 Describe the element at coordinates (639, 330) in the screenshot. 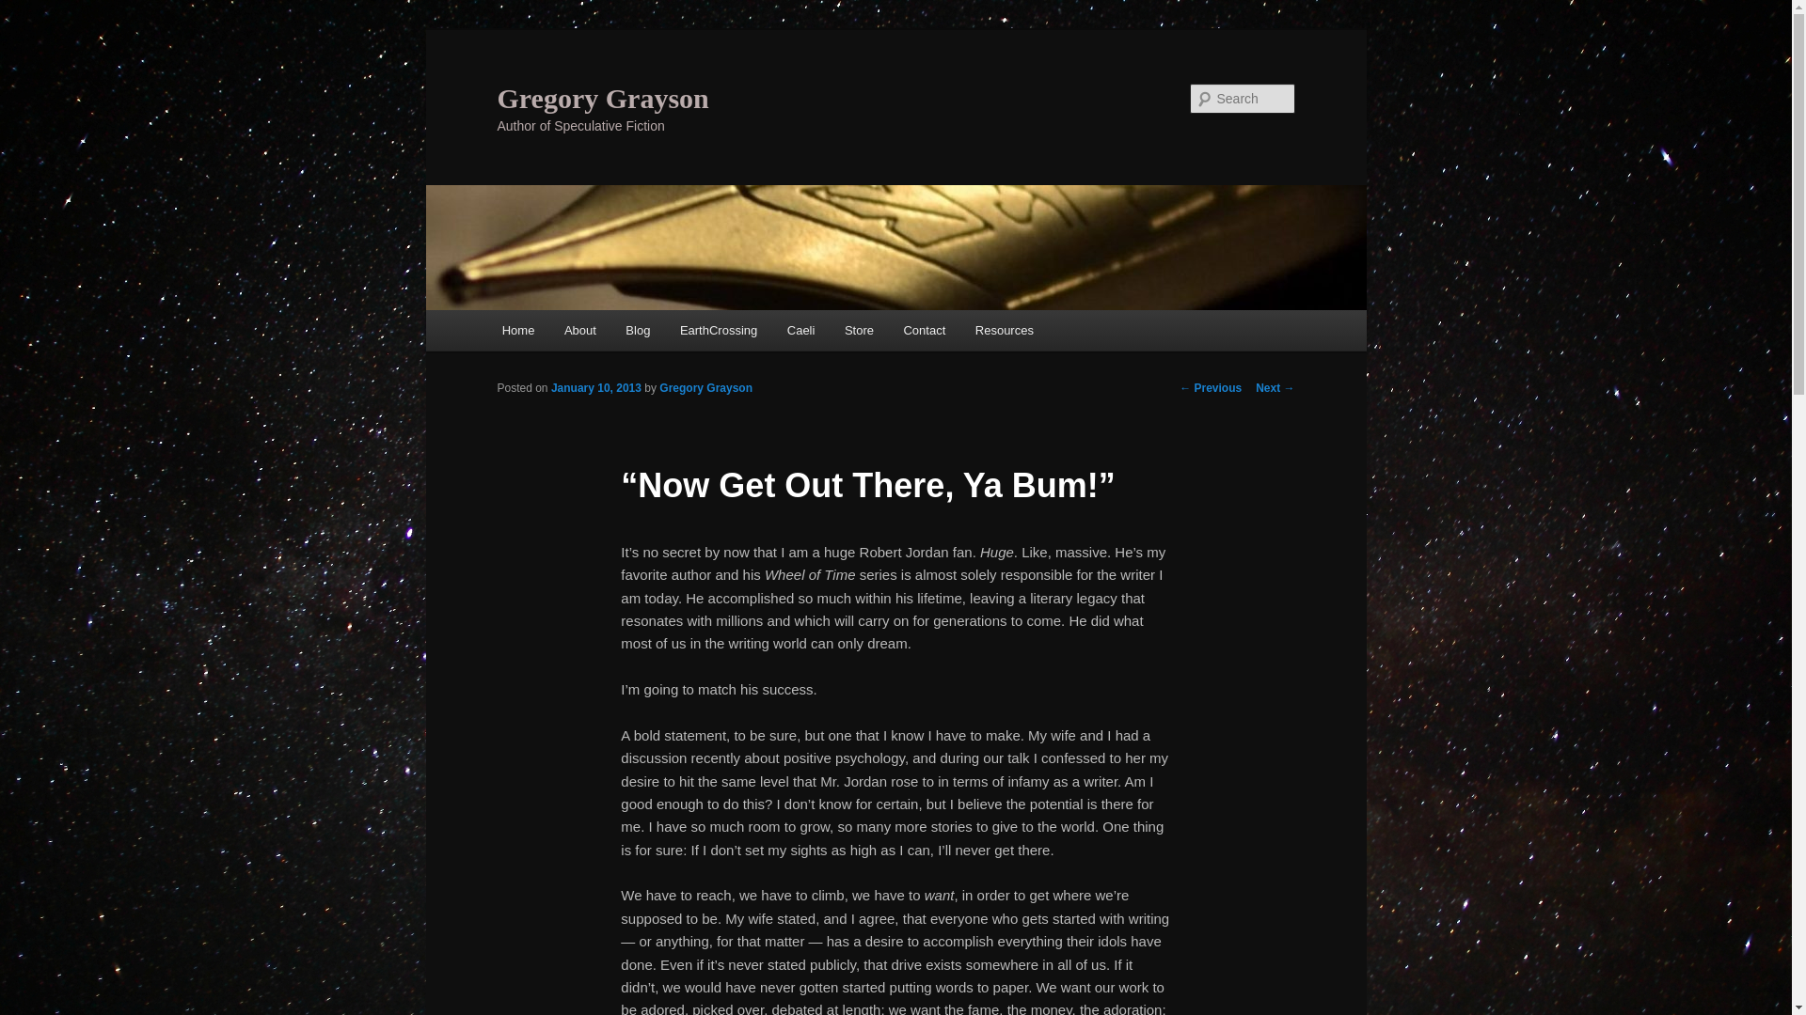

I see `Blog` at that location.